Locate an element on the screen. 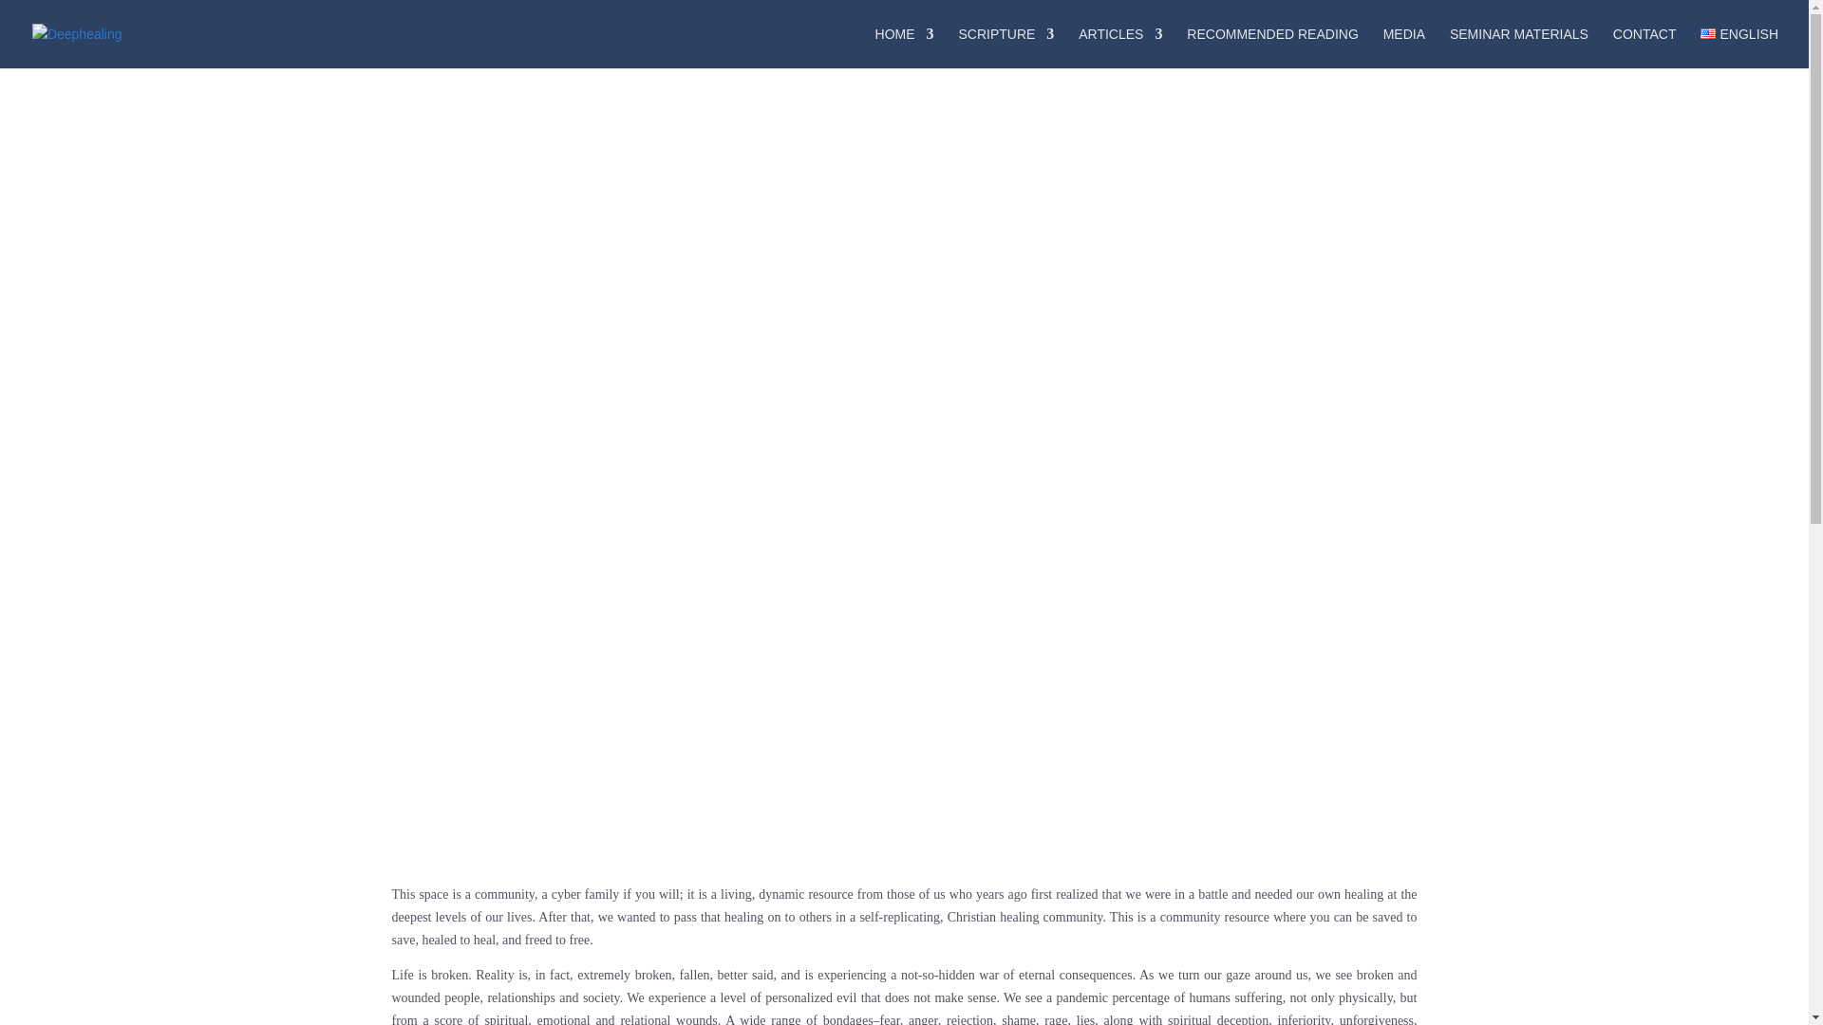 Image resolution: width=1823 pixels, height=1025 pixels. CONTACT is located at coordinates (1644, 47).